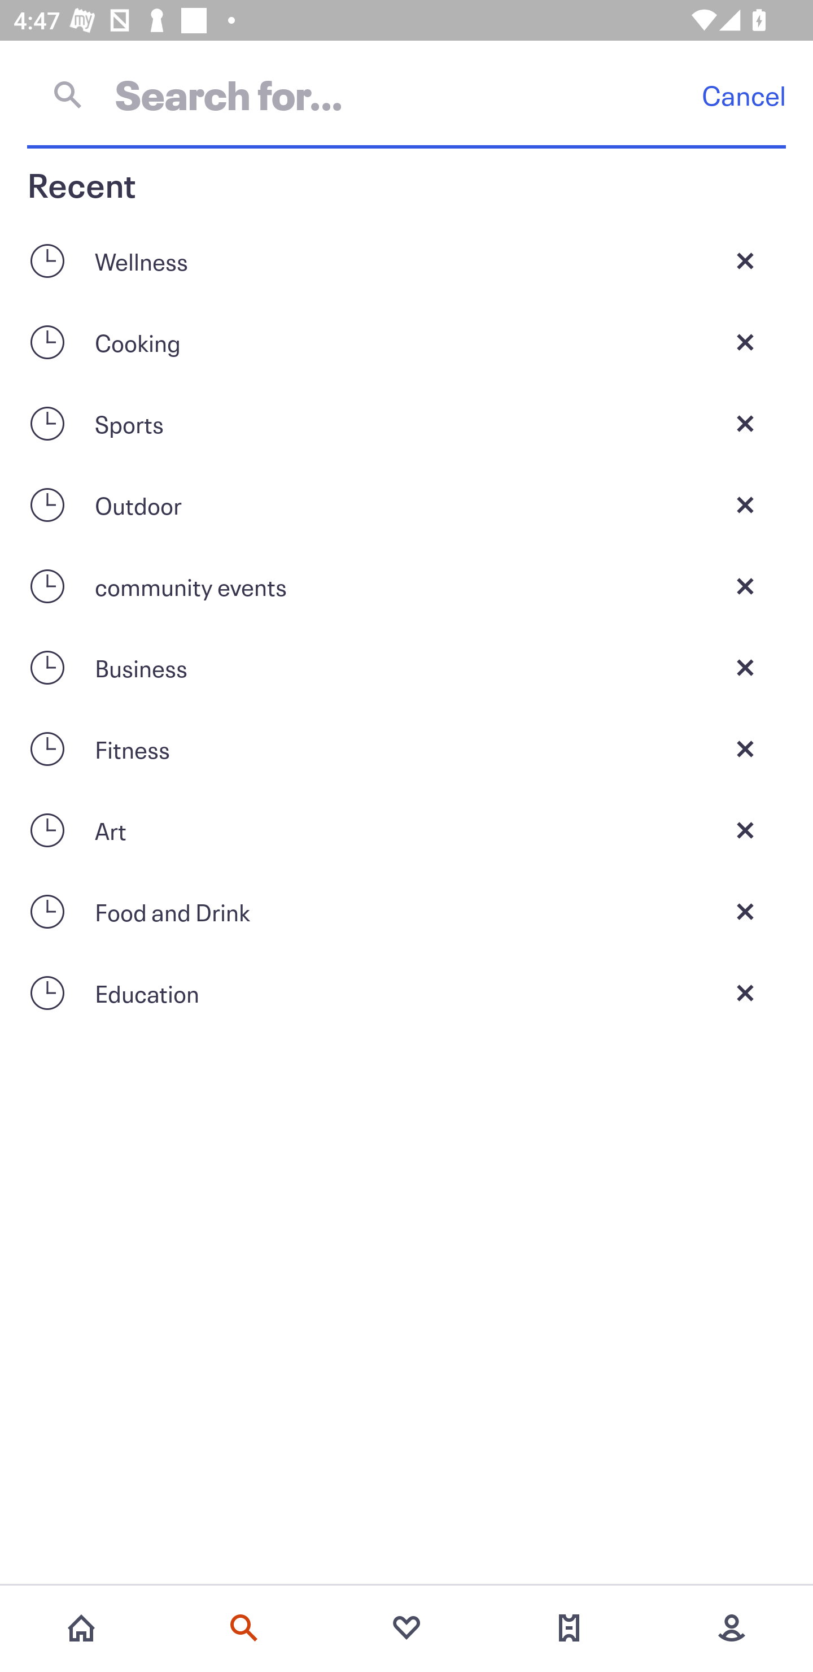  What do you see at coordinates (745, 749) in the screenshot?
I see `Close current screen` at bounding box center [745, 749].